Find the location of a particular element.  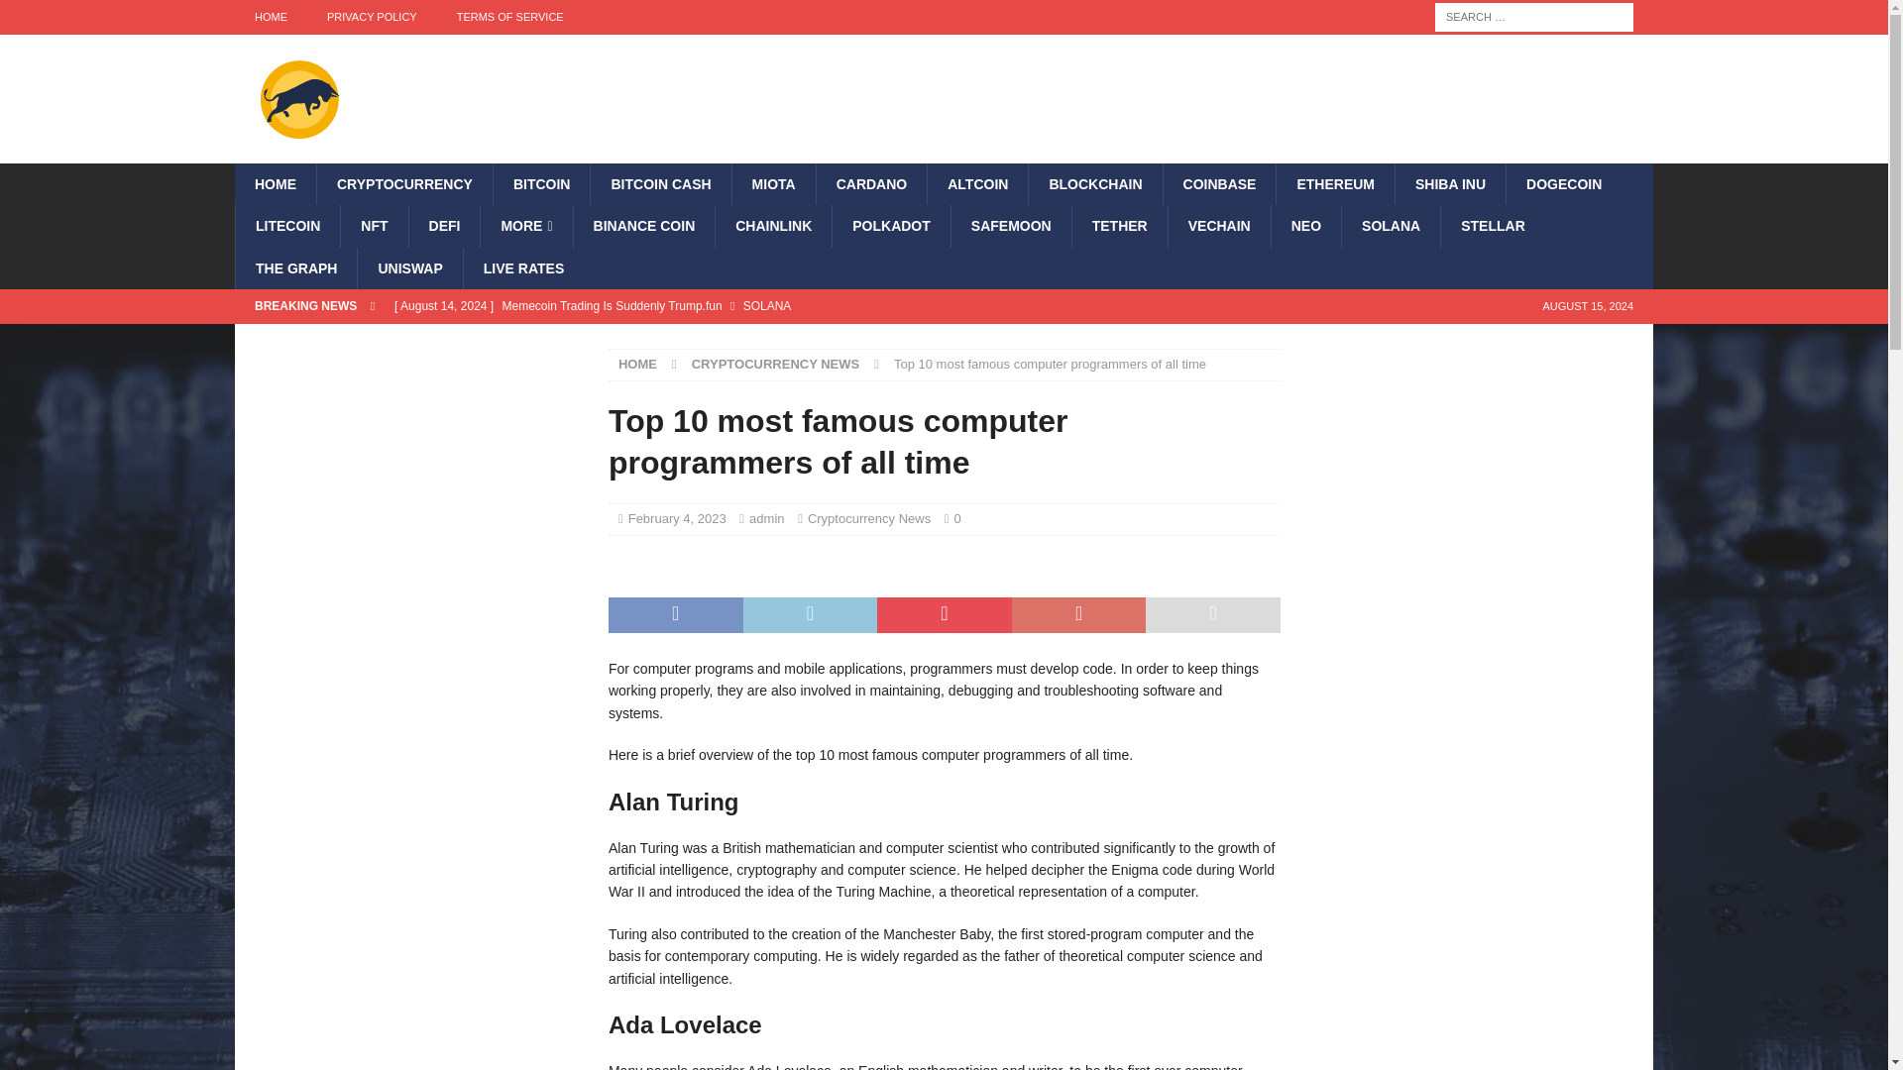

Memecoin Trading Is Suddenly Trump.fun is located at coordinates (771, 305).